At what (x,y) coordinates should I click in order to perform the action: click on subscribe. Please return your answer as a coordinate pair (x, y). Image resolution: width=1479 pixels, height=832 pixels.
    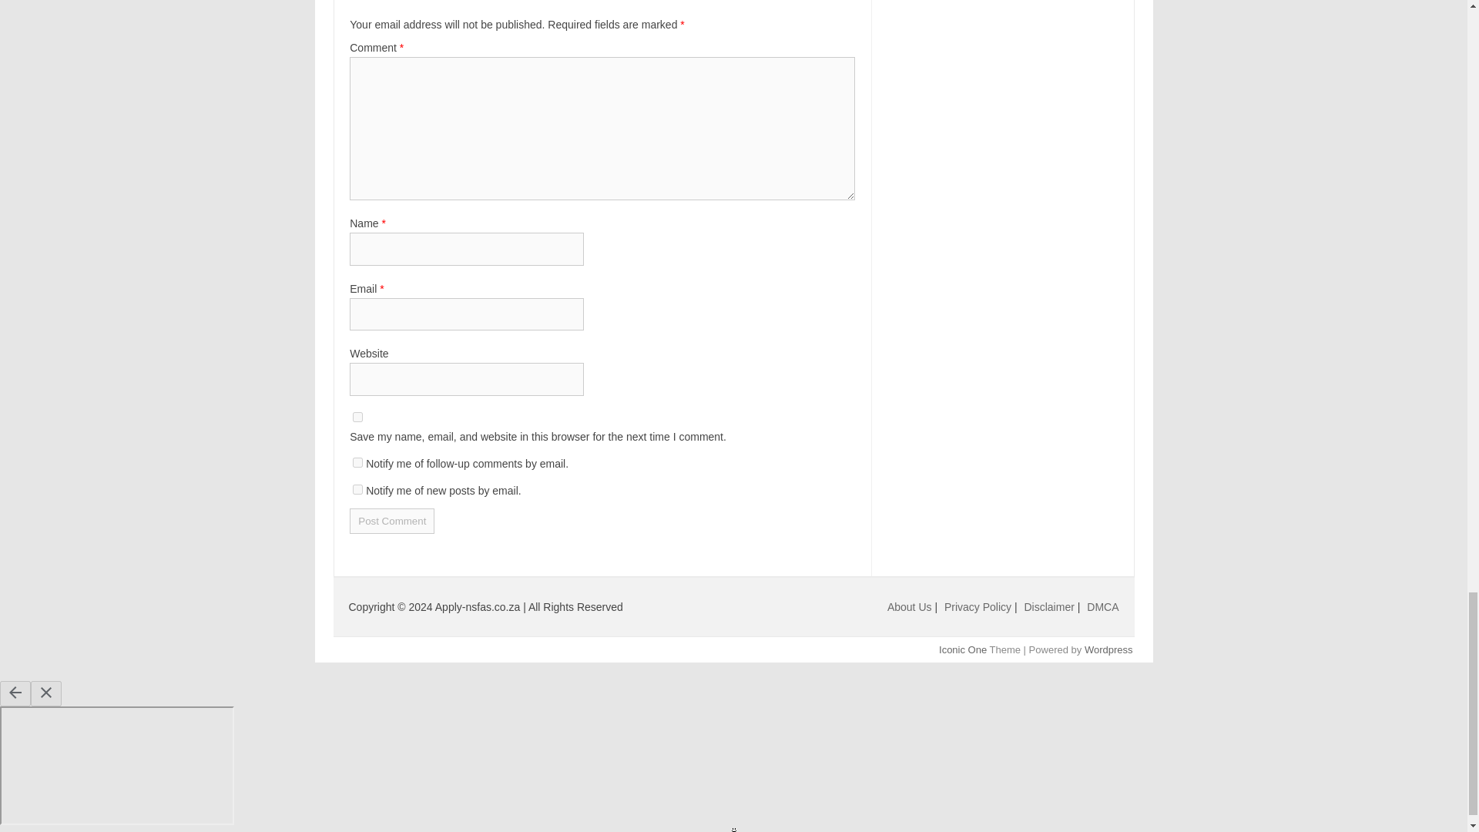
    Looking at the image, I should click on (357, 488).